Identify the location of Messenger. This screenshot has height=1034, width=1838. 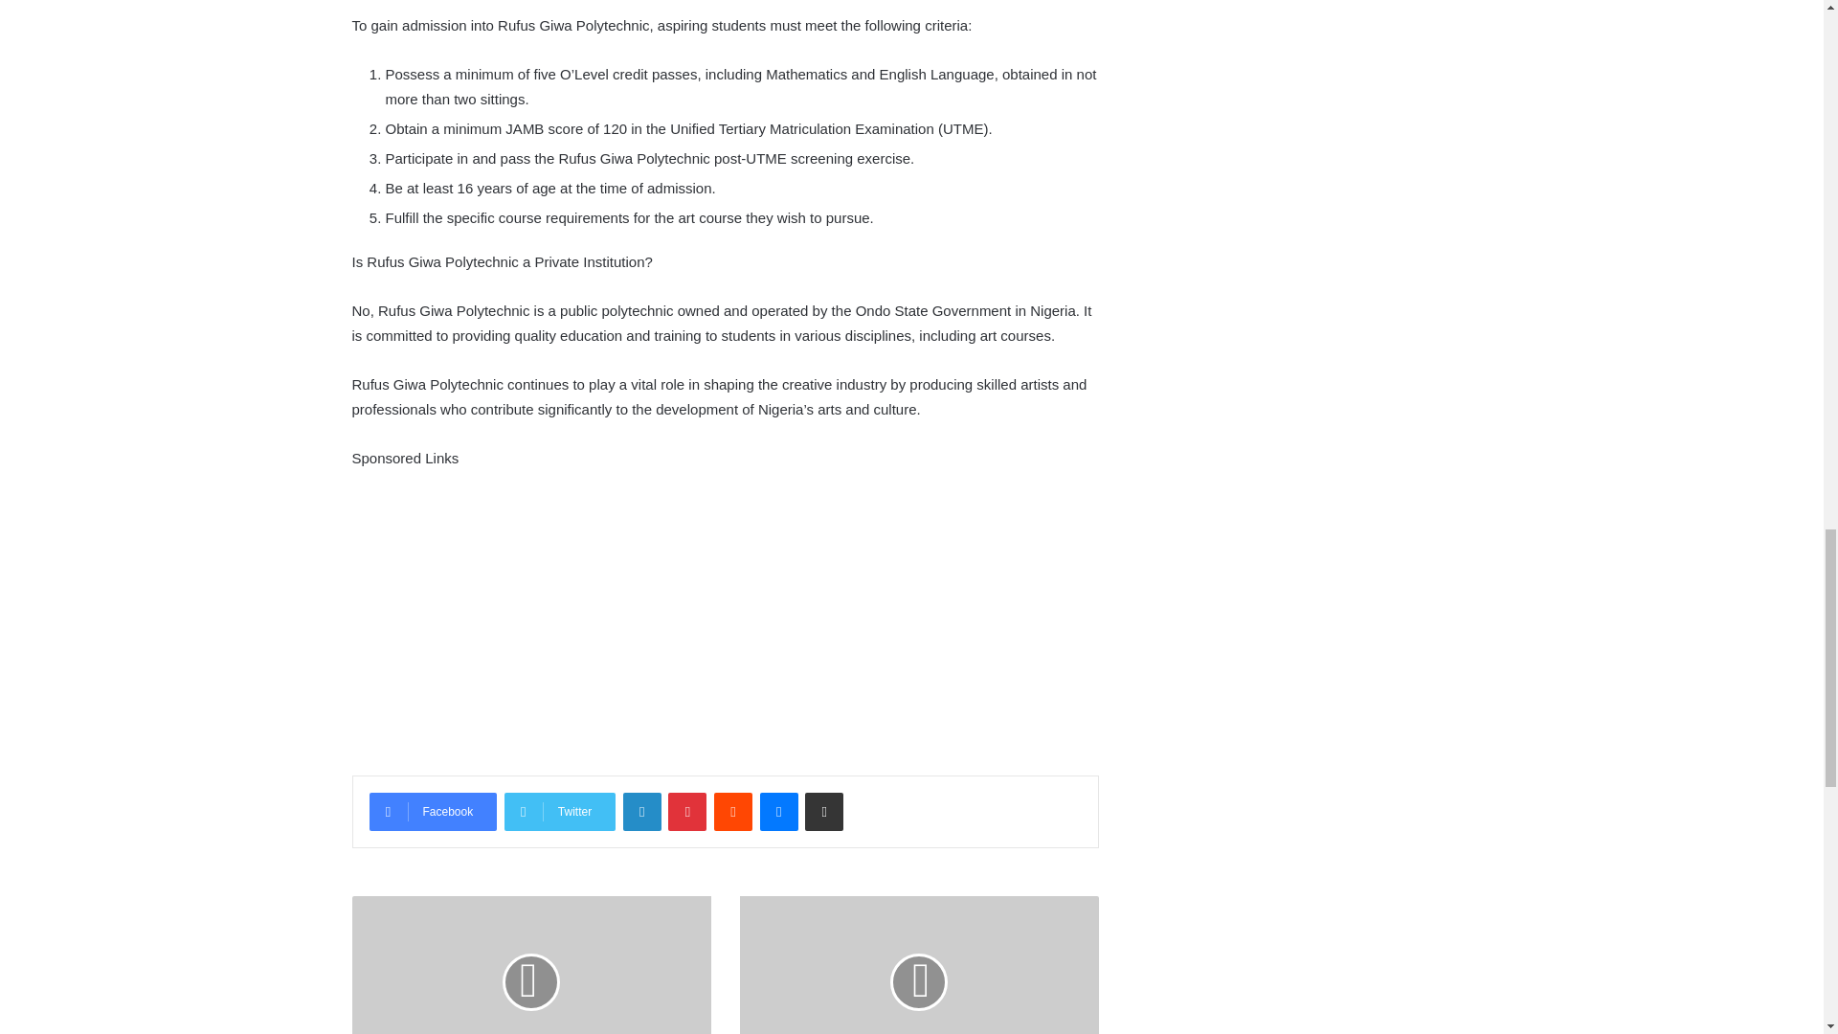
(779, 812).